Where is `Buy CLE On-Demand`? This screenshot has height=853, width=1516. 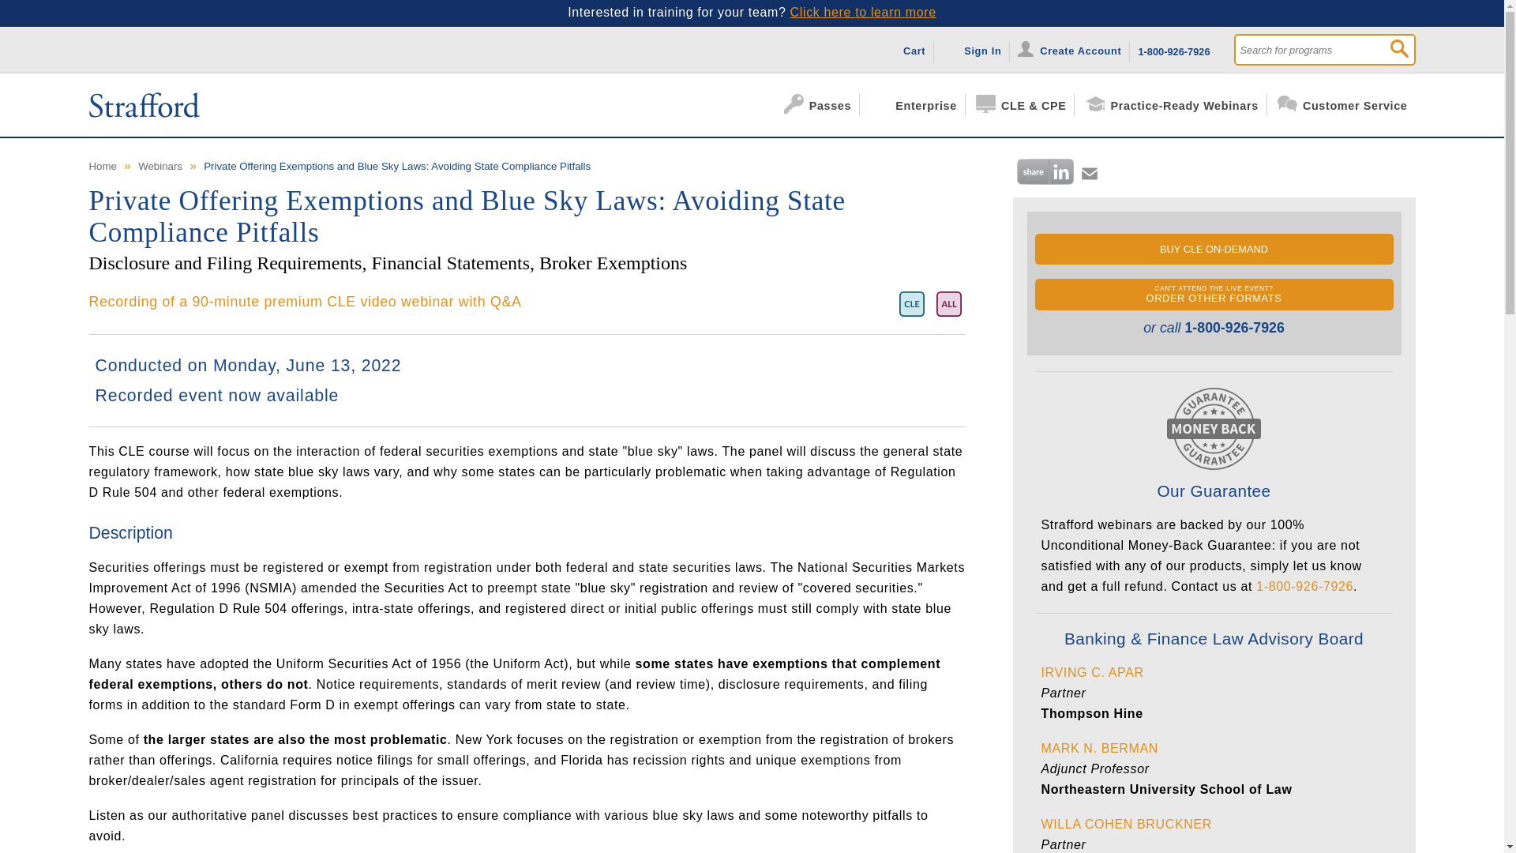 Buy CLE On-Demand is located at coordinates (1213, 248).